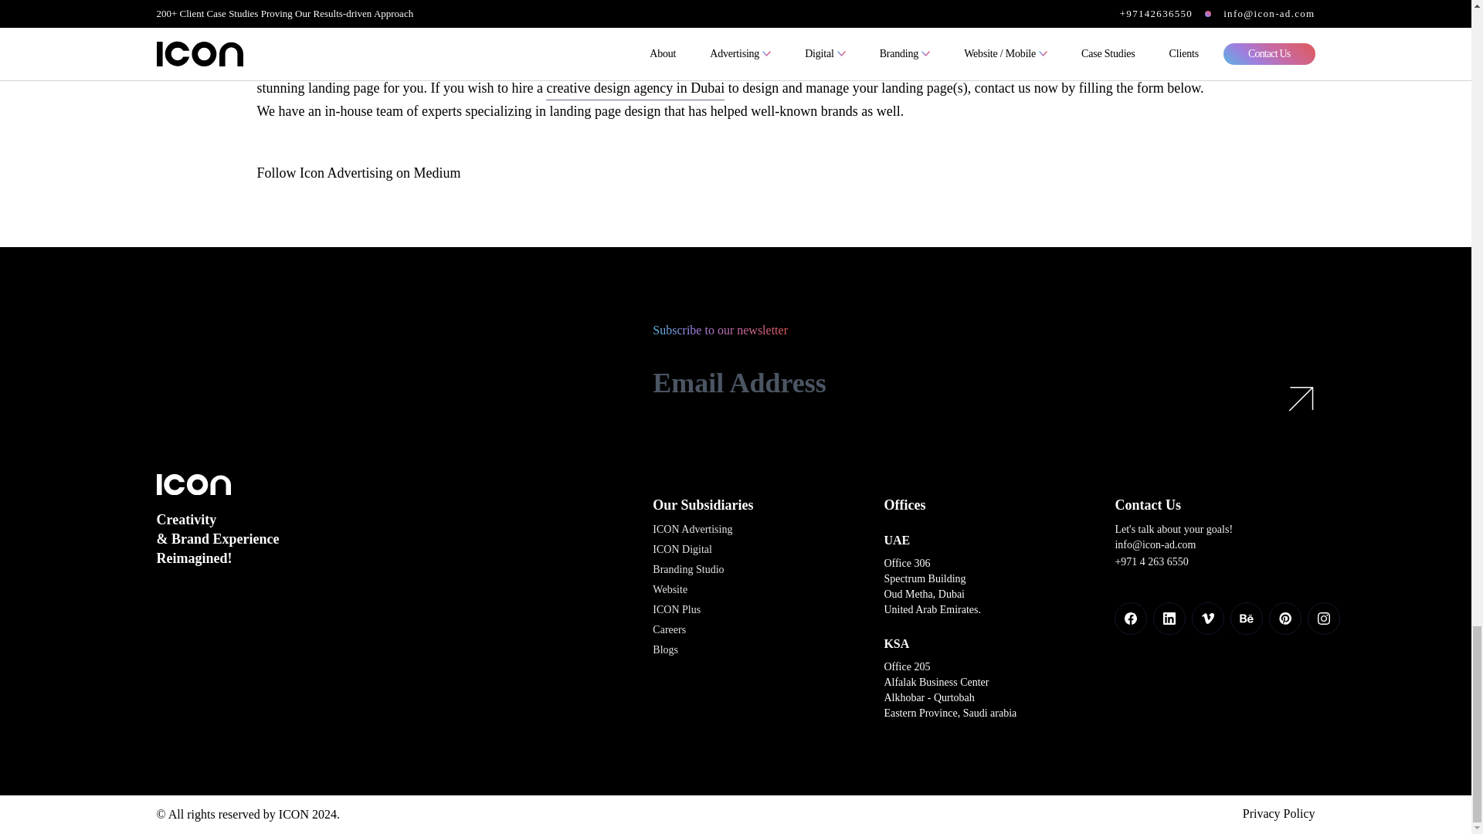  What do you see at coordinates (687, 570) in the screenshot?
I see `Branding Studio` at bounding box center [687, 570].